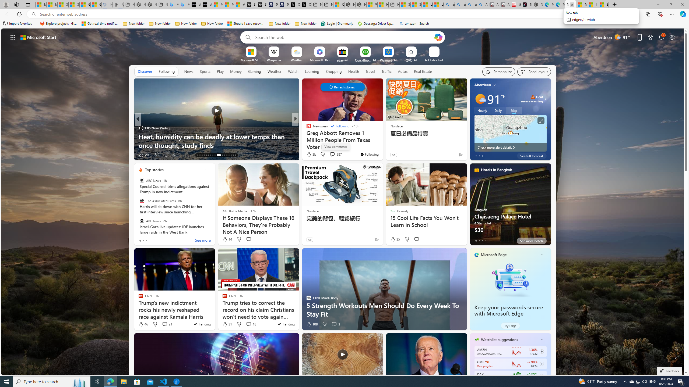 The width and height of the screenshot is (689, 387). I want to click on tab-2, so click(482, 241).